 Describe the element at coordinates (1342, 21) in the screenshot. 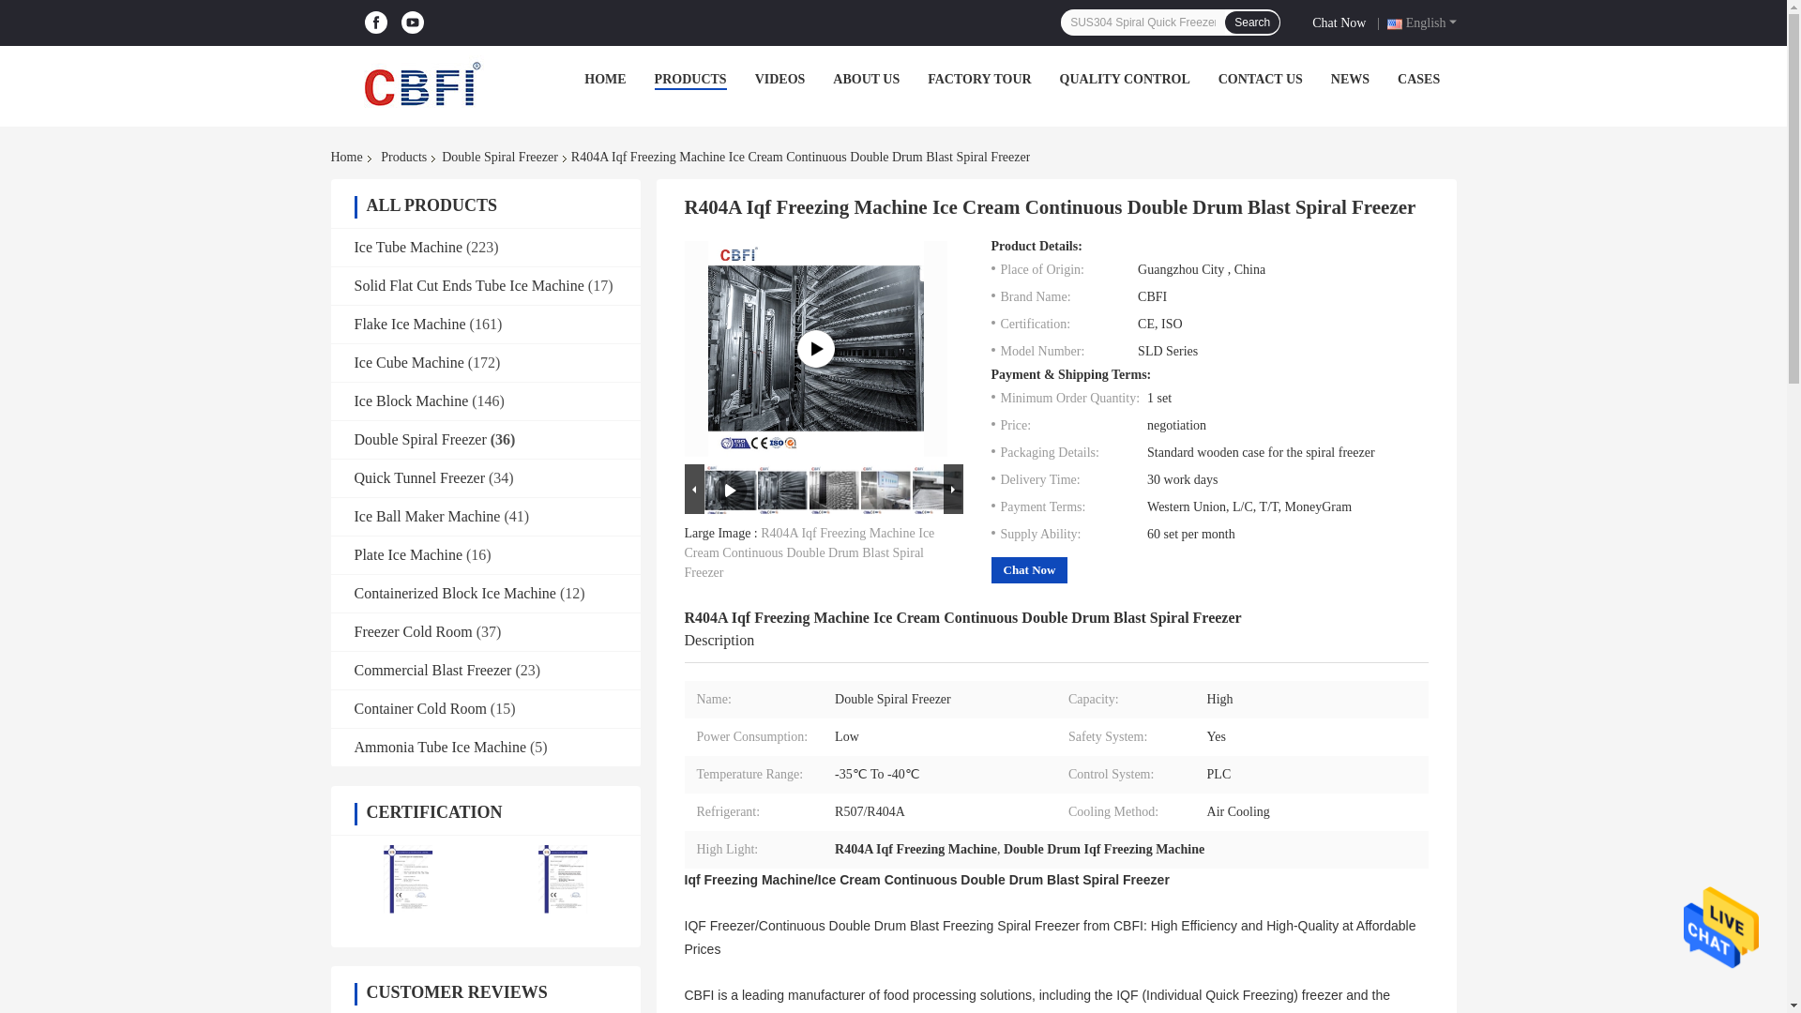

I see `Chat Now` at that location.